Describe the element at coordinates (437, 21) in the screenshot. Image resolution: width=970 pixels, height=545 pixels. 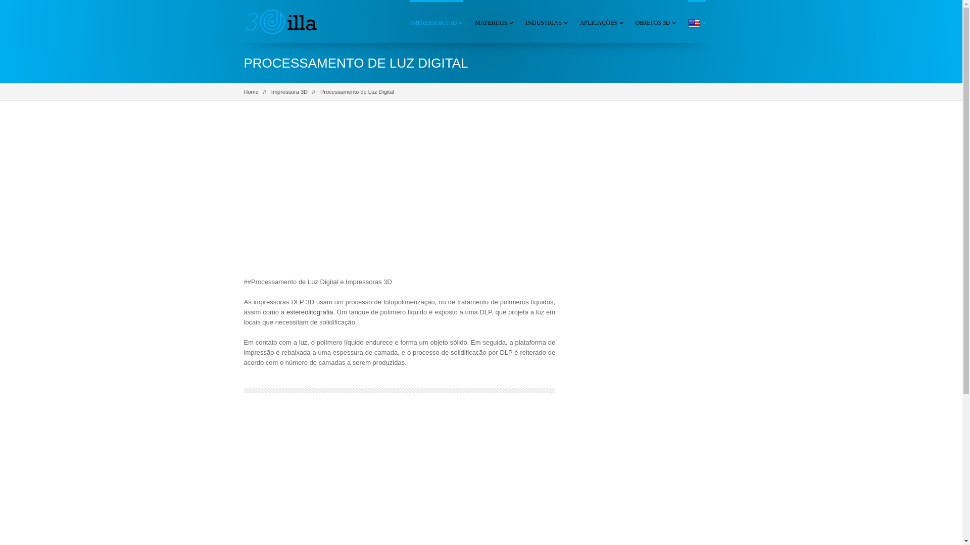
I see `IMPRESSORA 3D` at that location.